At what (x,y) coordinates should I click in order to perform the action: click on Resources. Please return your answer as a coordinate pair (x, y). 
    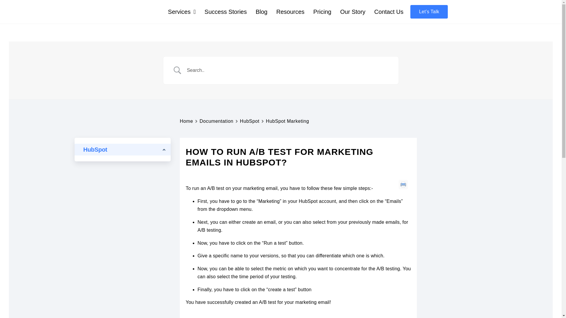
    Looking at the image, I should click on (290, 12).